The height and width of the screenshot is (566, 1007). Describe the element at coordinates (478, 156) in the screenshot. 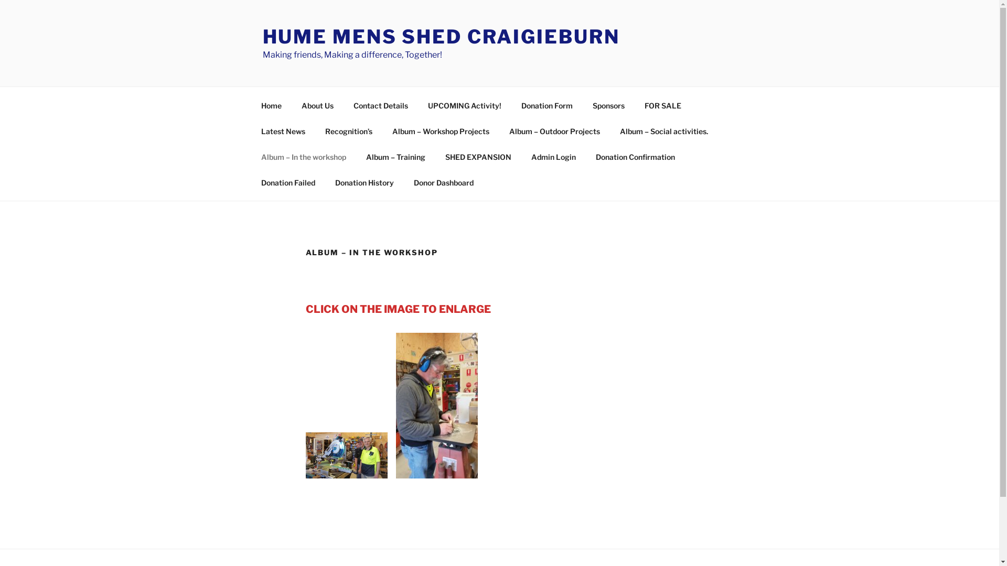

I see `SHED EXPANSION` at that location.